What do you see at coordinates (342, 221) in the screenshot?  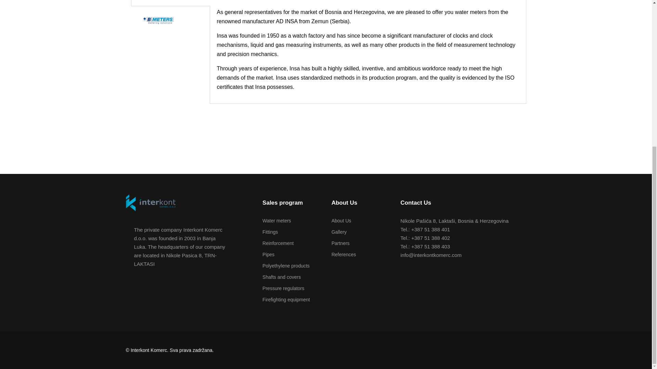 I see `About Us` at bounding box center [342, 221].